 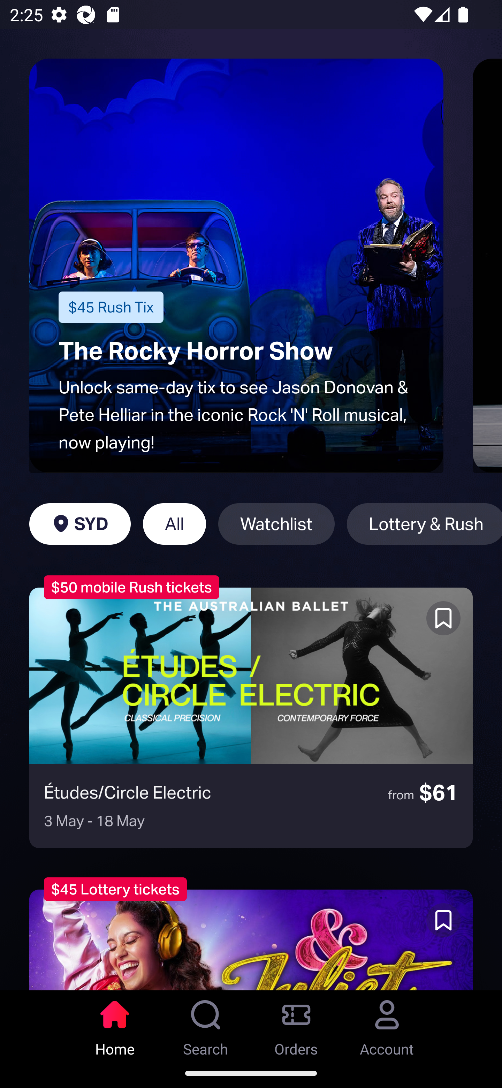 I want to click on Search, so click(x=206, y=1024).